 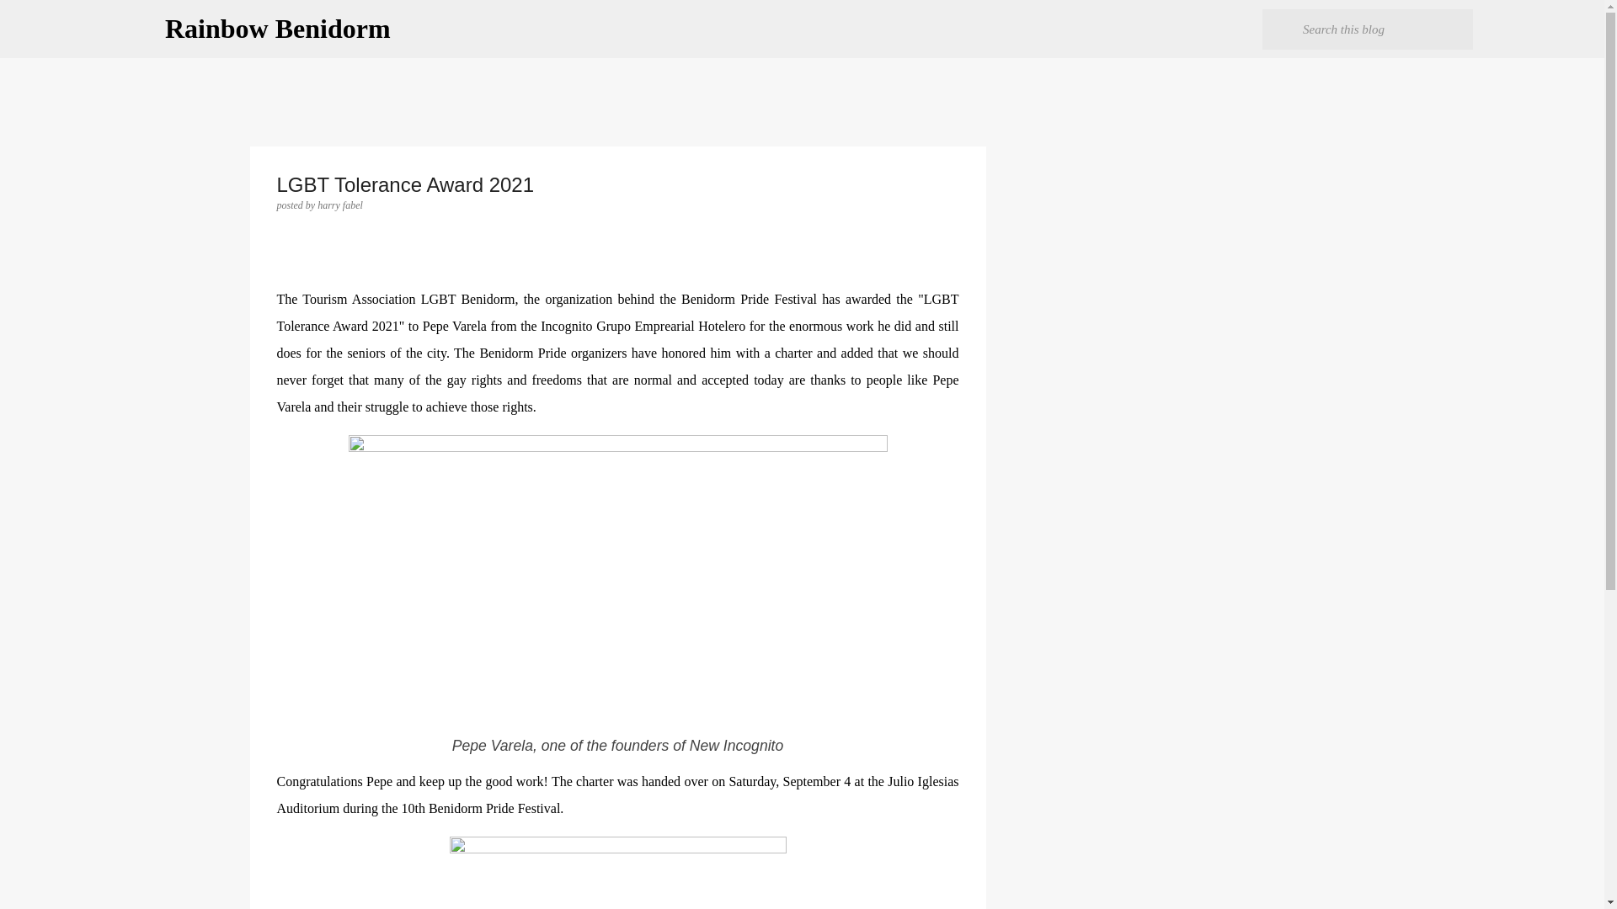 I want to click on Rainbow Benidorm, so click(x=278, y=29).